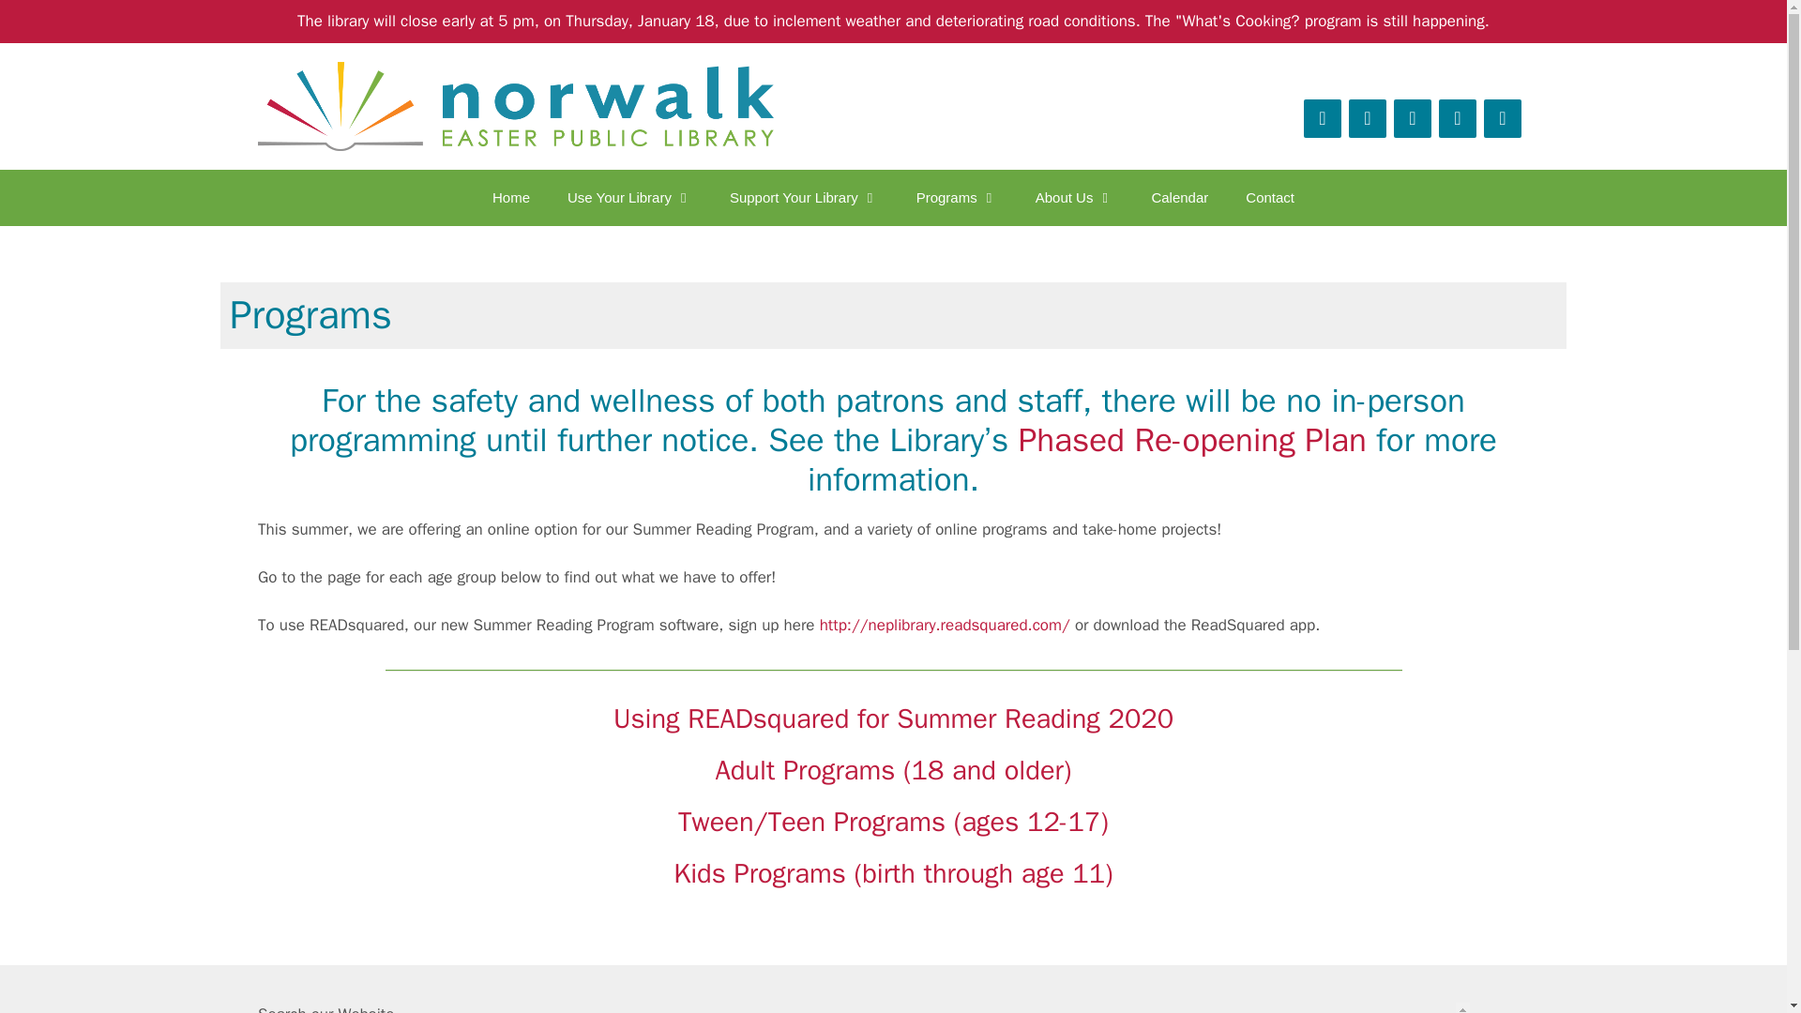 Image resolution: width=1801 pixels, height=1013 pixels. Describe the element at coordinates (1458, 118) in the screenshot. I see `Instagram` at that location.